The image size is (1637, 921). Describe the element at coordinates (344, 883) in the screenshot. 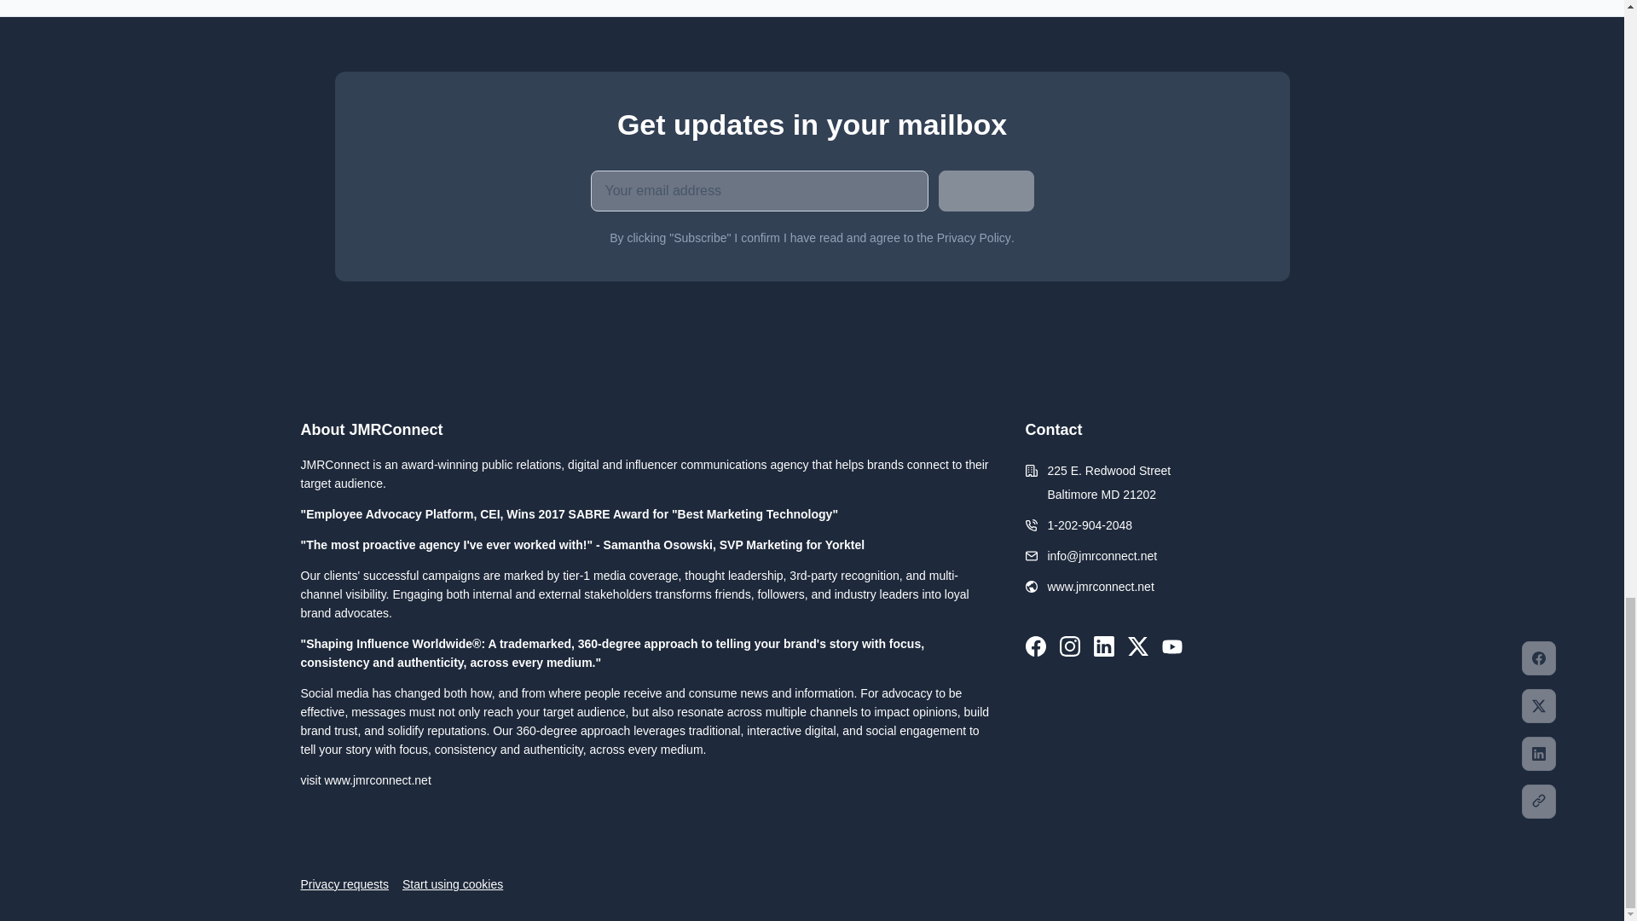

I see `Privacy requests` at that location.